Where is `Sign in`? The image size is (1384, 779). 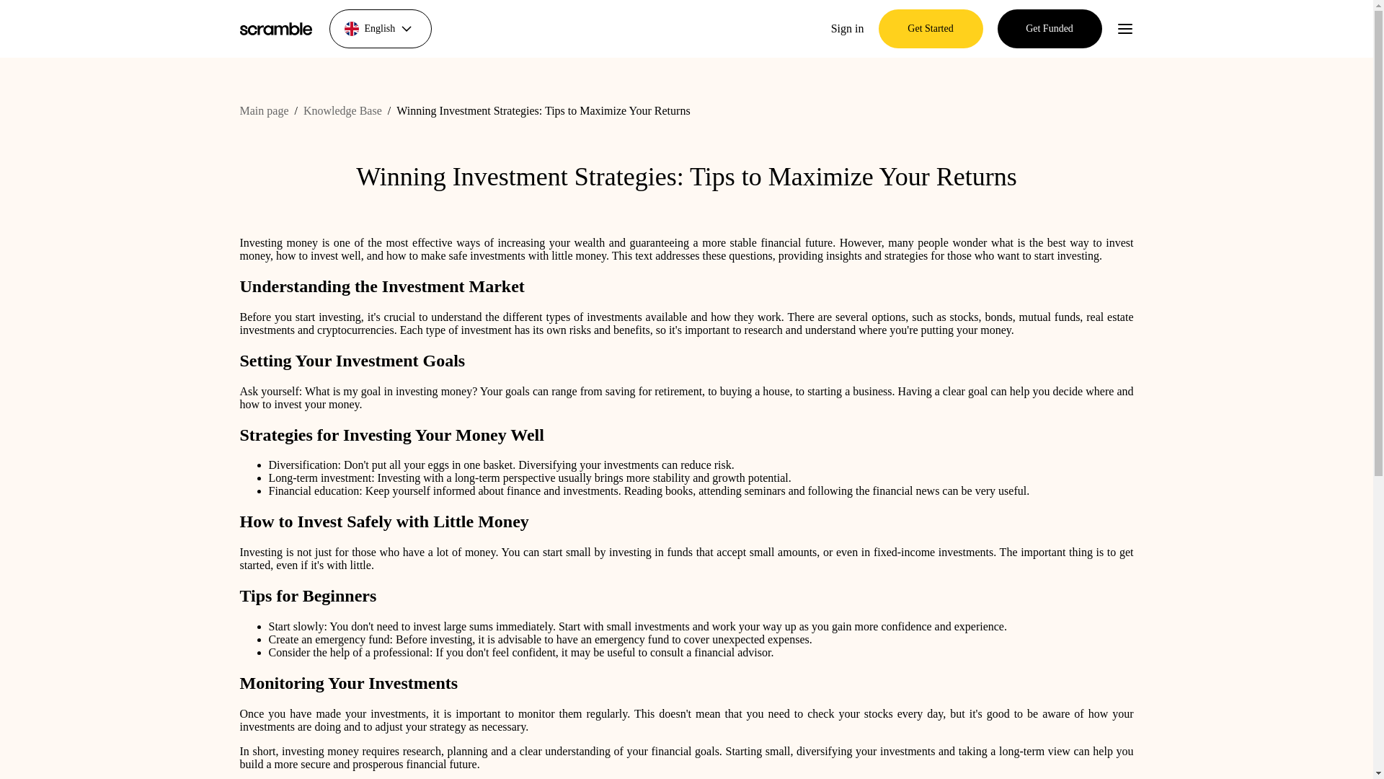 Sign in is located at coordinates (848, 28).